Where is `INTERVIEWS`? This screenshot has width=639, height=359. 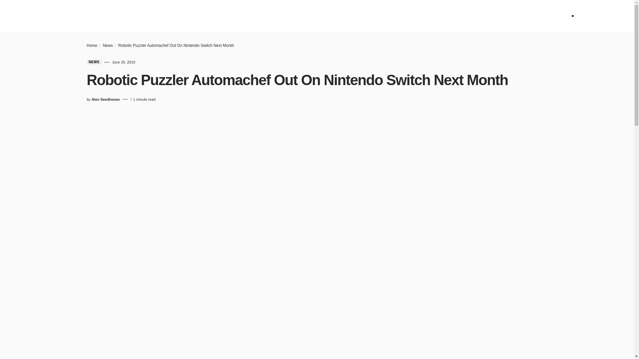 INTERVIEWS is located at coordinates (355, 16).